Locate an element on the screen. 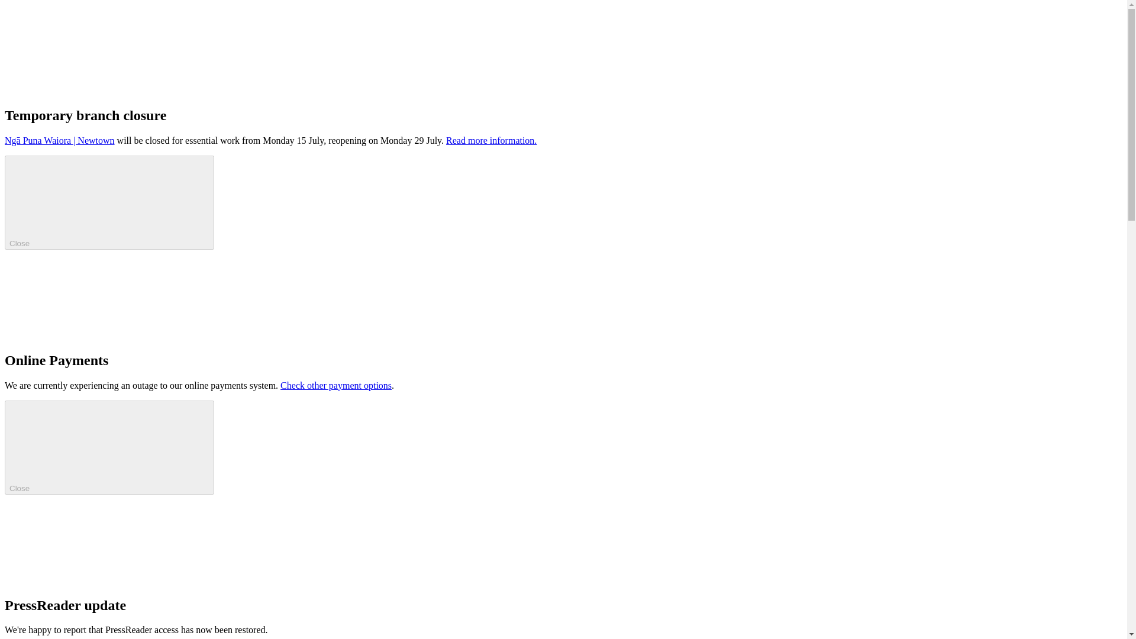 The width and height of the screenshot is (1136, 639). Close is located at coordinates (109, 447).